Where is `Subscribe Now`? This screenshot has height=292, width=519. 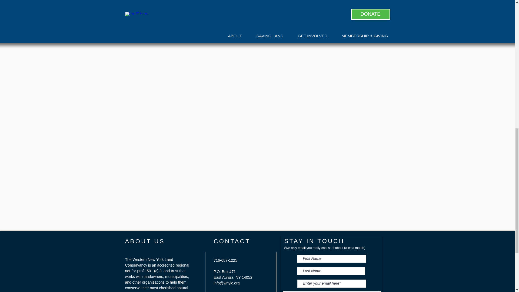
Subscribe Now is located at coordinates (332, 291).